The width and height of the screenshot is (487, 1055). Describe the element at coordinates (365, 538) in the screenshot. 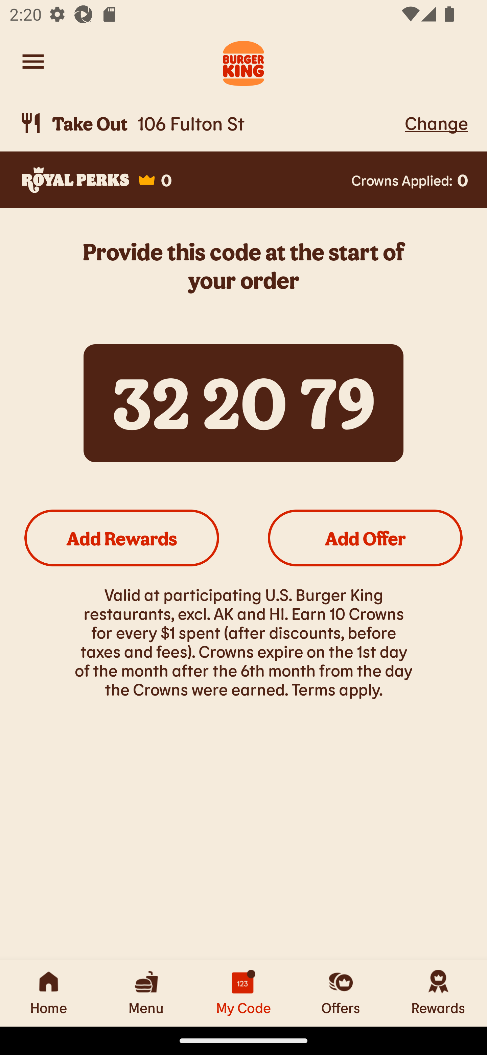

I see `Add Offer` at that location.